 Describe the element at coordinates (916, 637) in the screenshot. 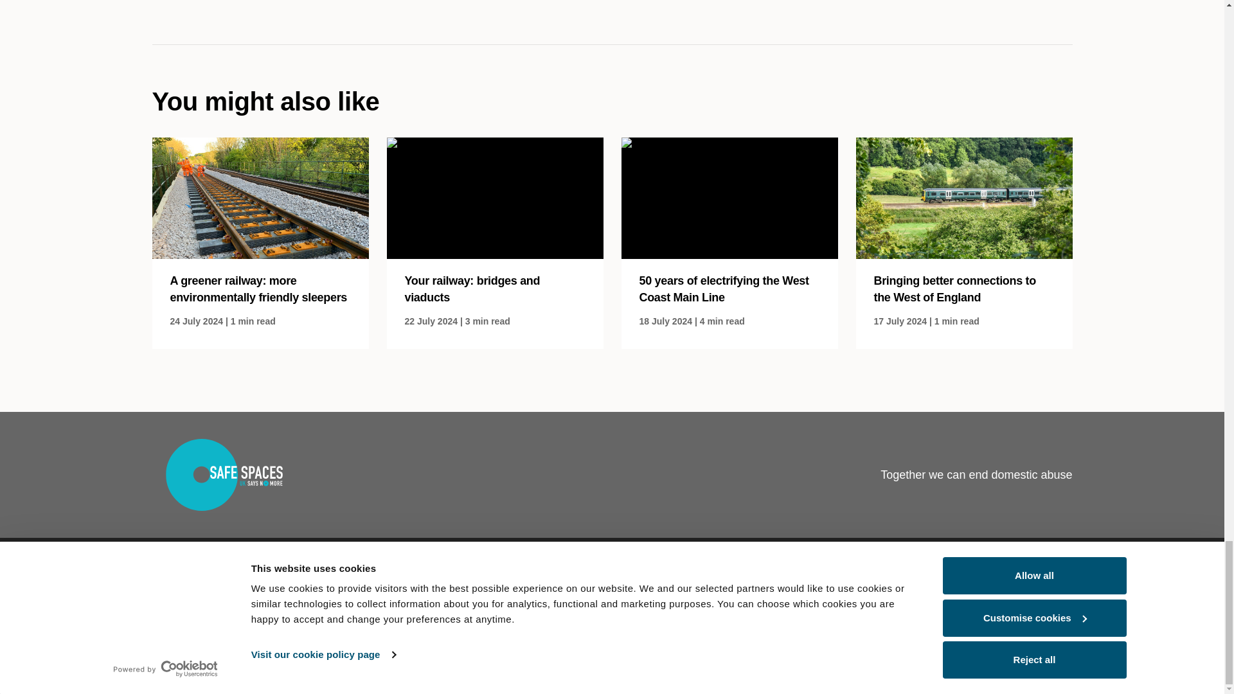

I see `Network Rail on Linkedin` at that location.